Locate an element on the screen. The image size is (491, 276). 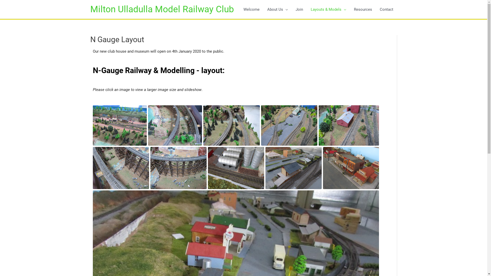
Milton Ulladulla Model Railway Club is located at coordinates (162, 9).